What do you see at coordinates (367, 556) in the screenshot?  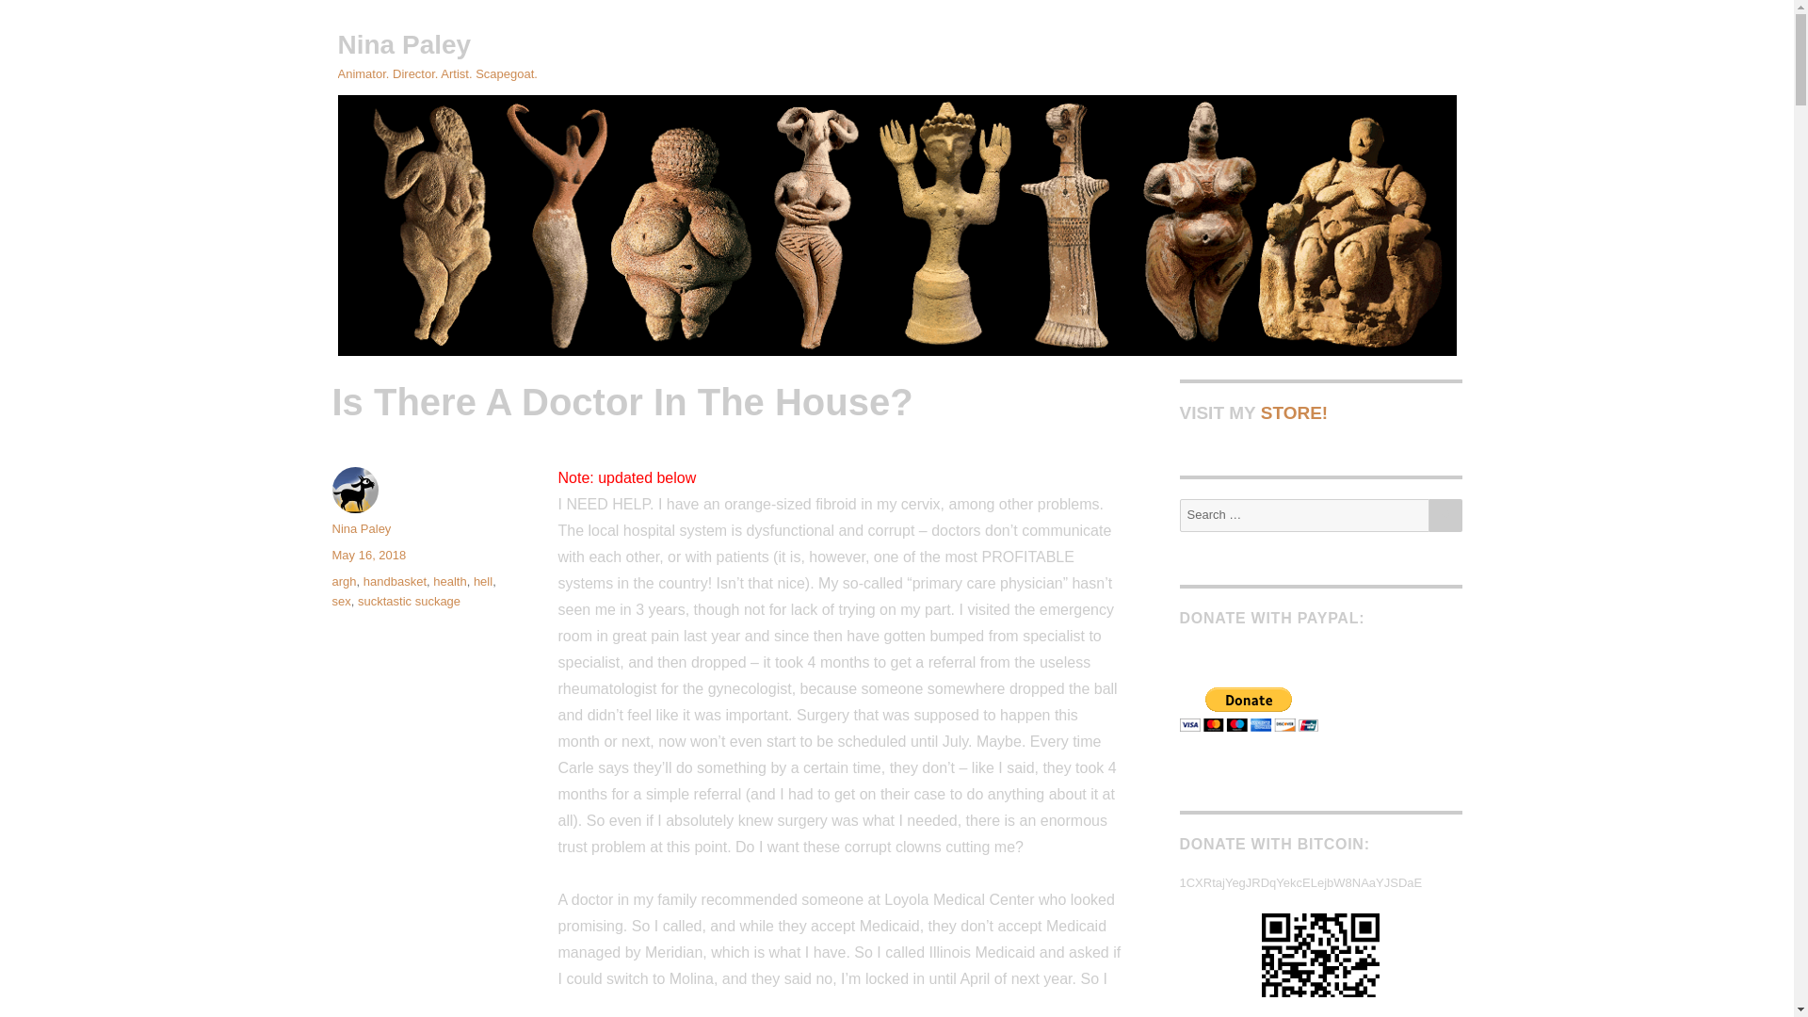 I see `May 16, 2018` at bounding box center [367, 556].